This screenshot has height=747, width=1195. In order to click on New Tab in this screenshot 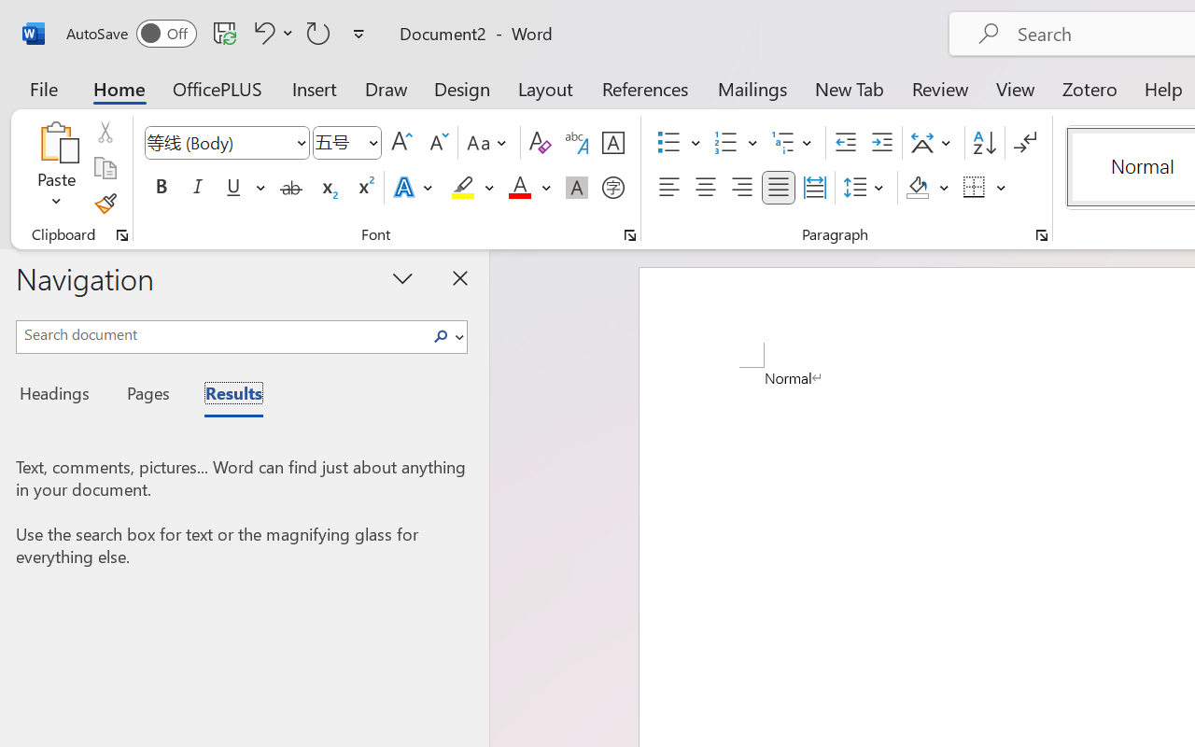, I will do `click(850, 88)`.